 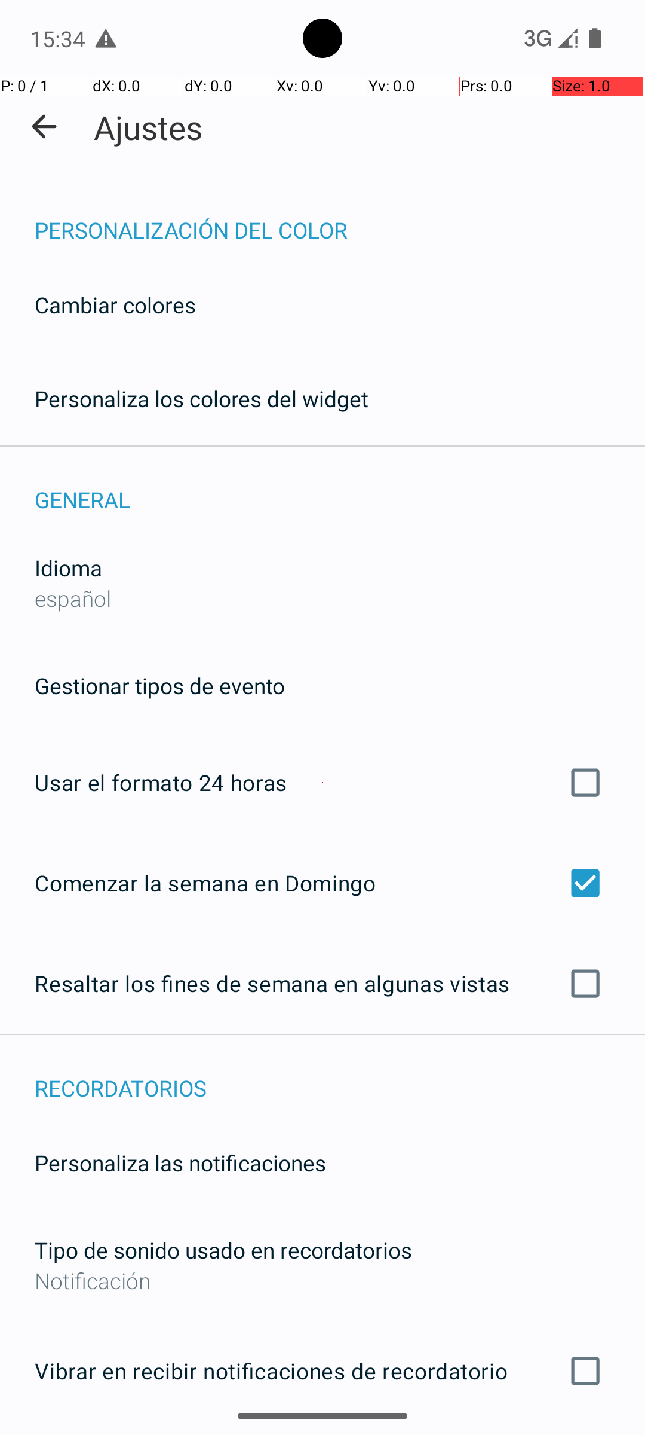 What do you see at coordinates (115, 305) in the screenshot?
I see `Cambiar colores` at bounding box center [115, 305].